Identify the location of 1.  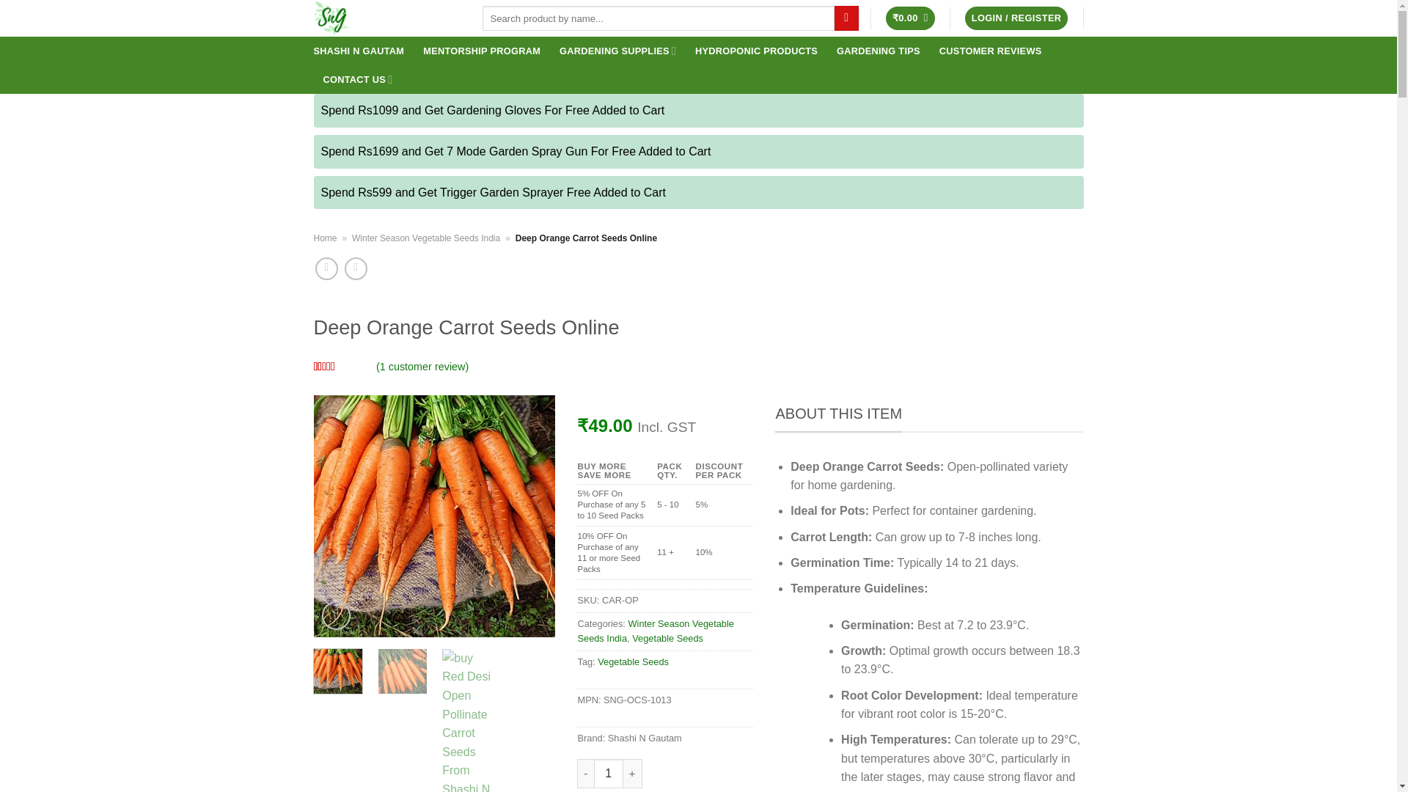
(609, 773).